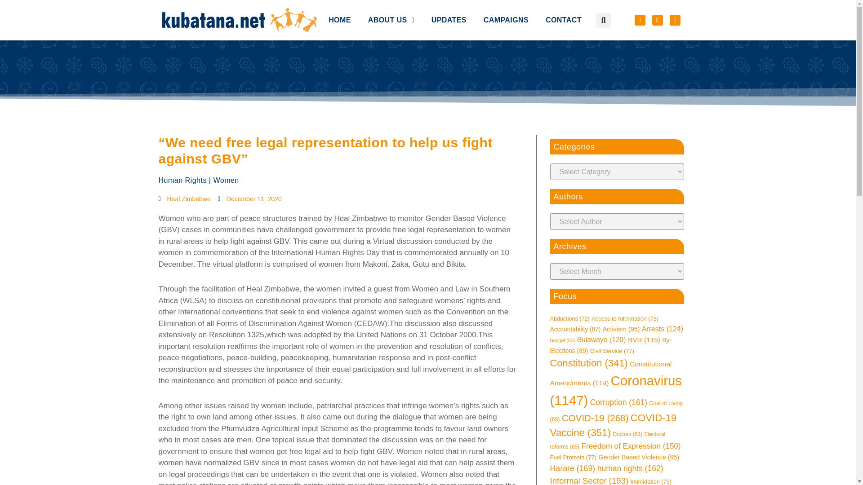 This screenshot has width=863, height=485. Describe the element at coordinates (449, 1) in the screenshot. I see `UPDATES` at that location.